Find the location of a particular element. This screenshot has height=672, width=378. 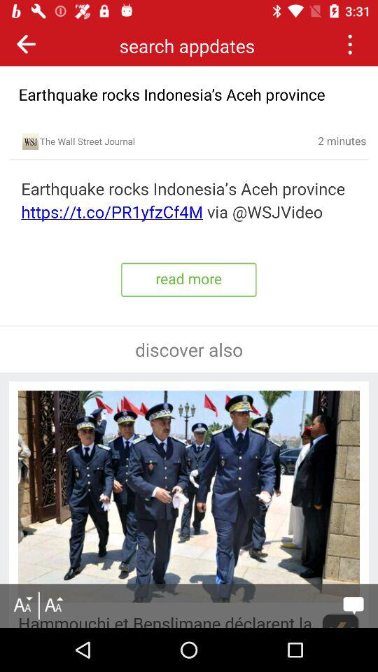

view article is located at coordinates (189, 201).